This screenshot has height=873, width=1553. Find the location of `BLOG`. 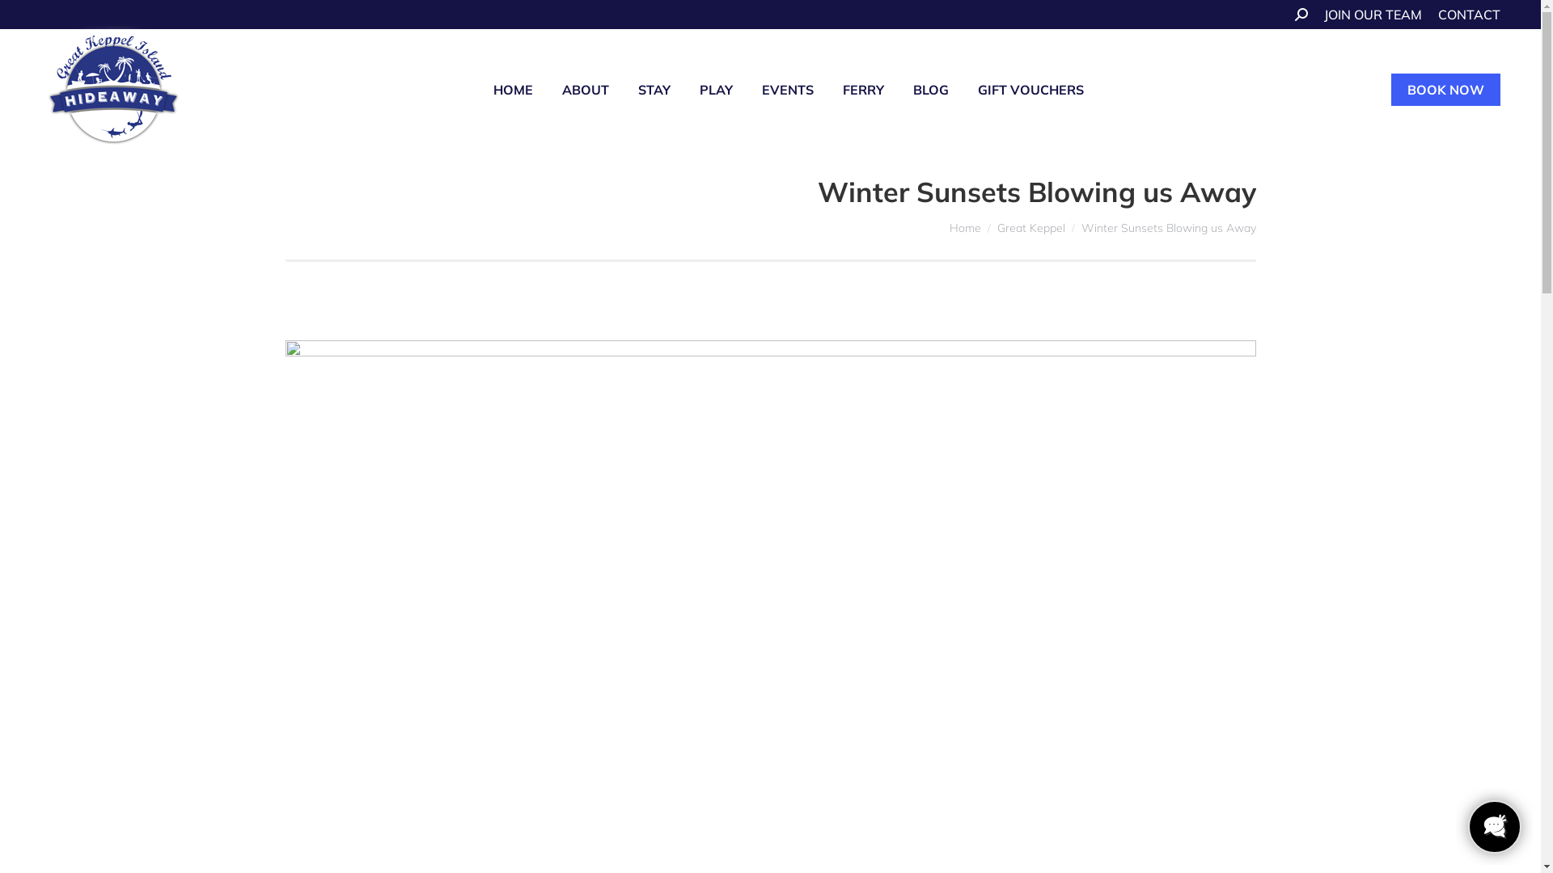

BLOG is located at coordinates (931, 90).